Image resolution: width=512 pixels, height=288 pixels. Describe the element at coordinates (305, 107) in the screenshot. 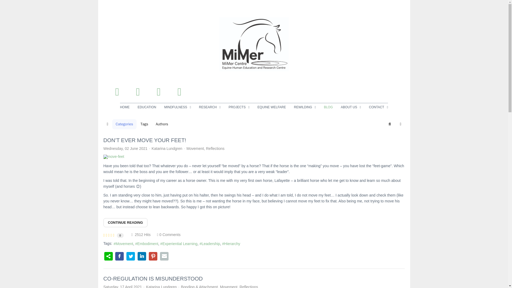

I see `REWILDING` at that location.